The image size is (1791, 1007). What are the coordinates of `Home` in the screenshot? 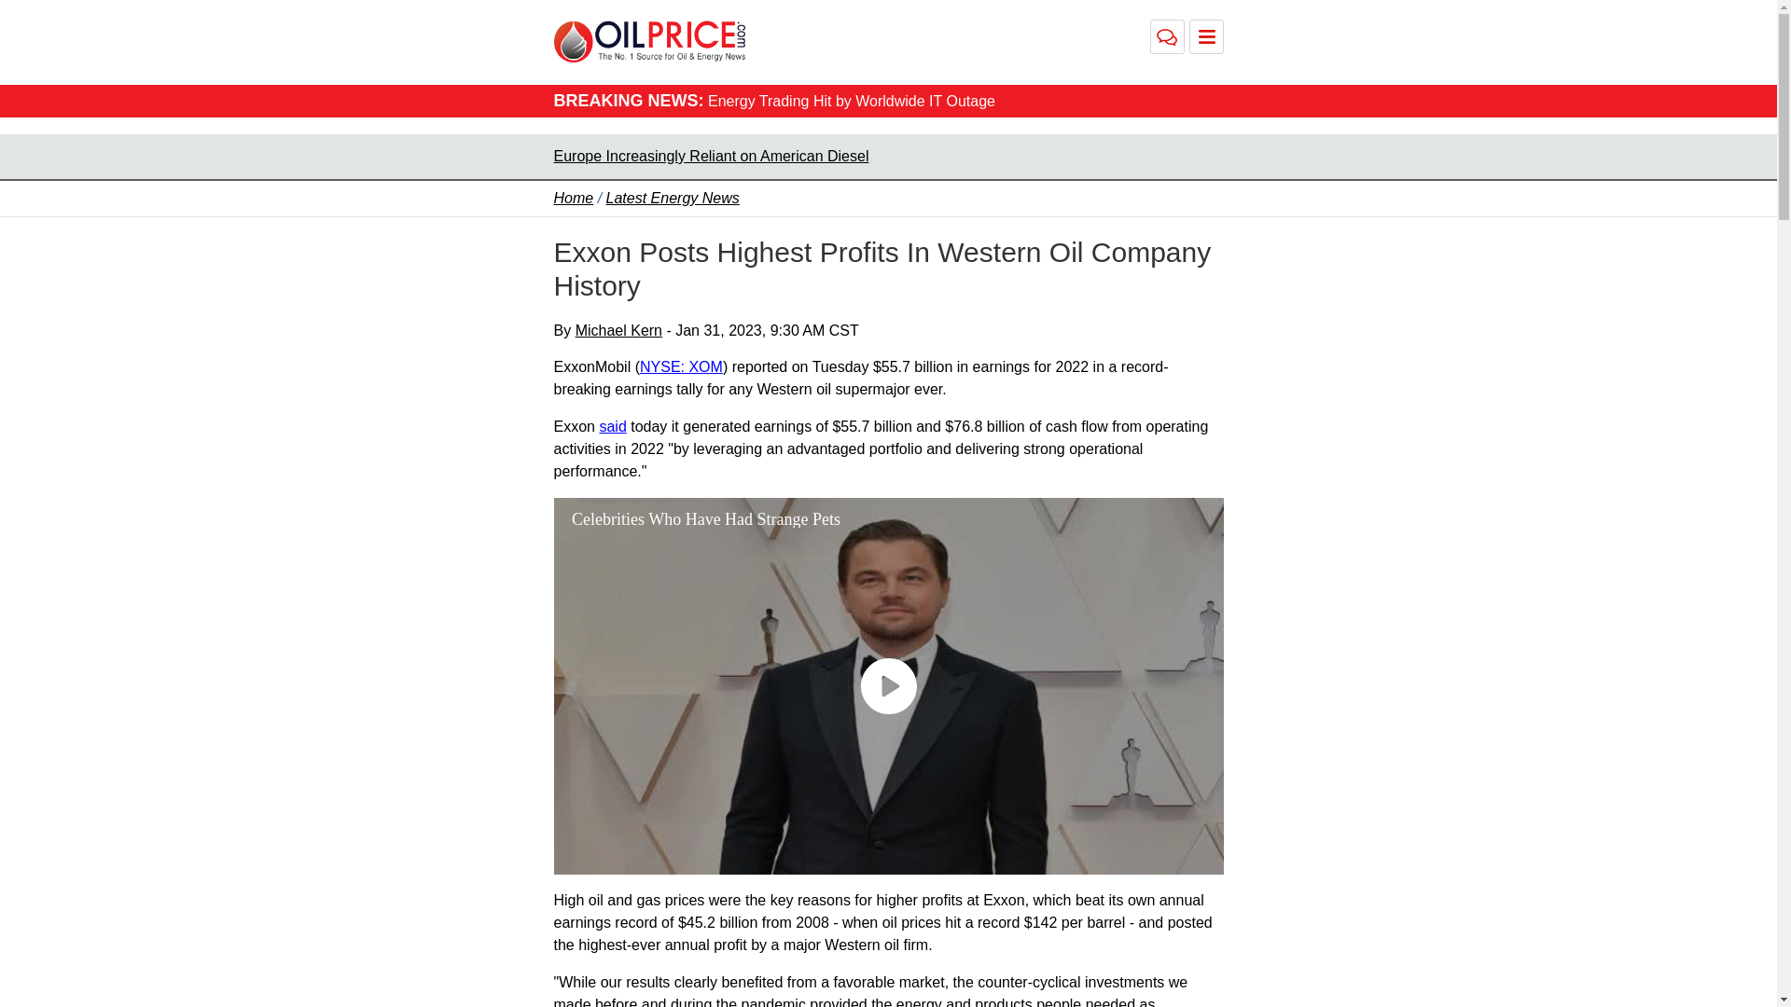 It's located at (574, 198).